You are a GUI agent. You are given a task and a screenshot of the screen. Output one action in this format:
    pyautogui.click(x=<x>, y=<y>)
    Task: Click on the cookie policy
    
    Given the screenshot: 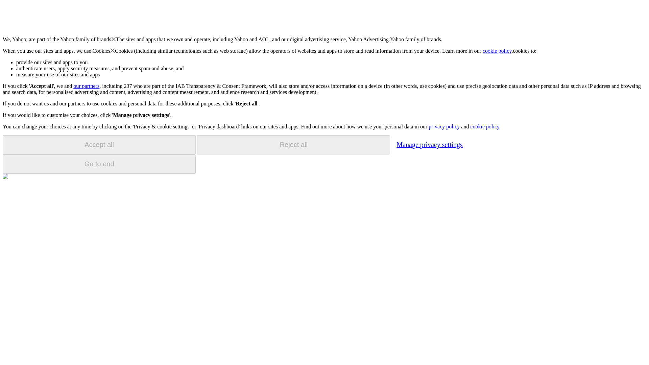 What is the action you would take?
    pyautogui.click(x=484, y=126)
    